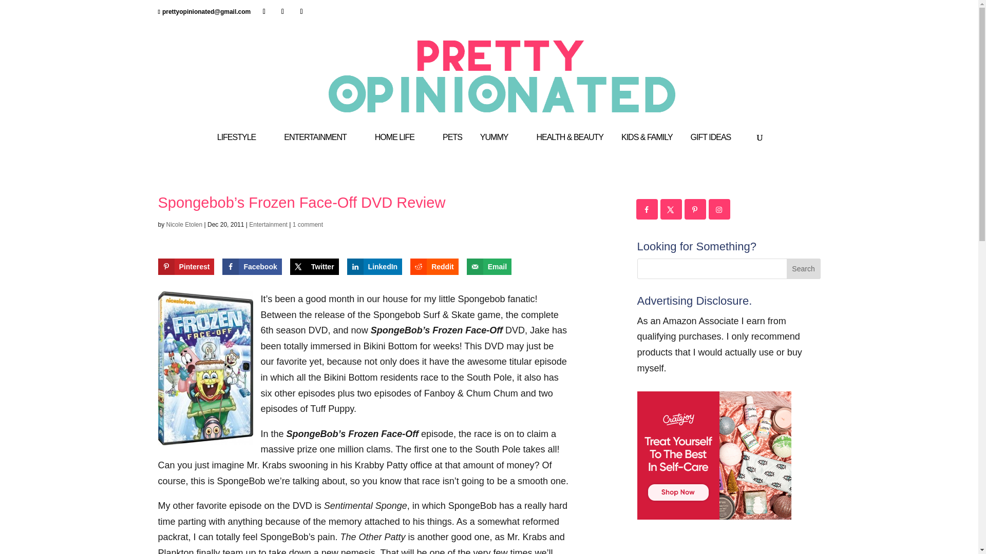 The width and height of the screenshot is (986, 554). Describe the element at coordinates (499, 147) in the screenshot. I see `YUMMY` at that location.